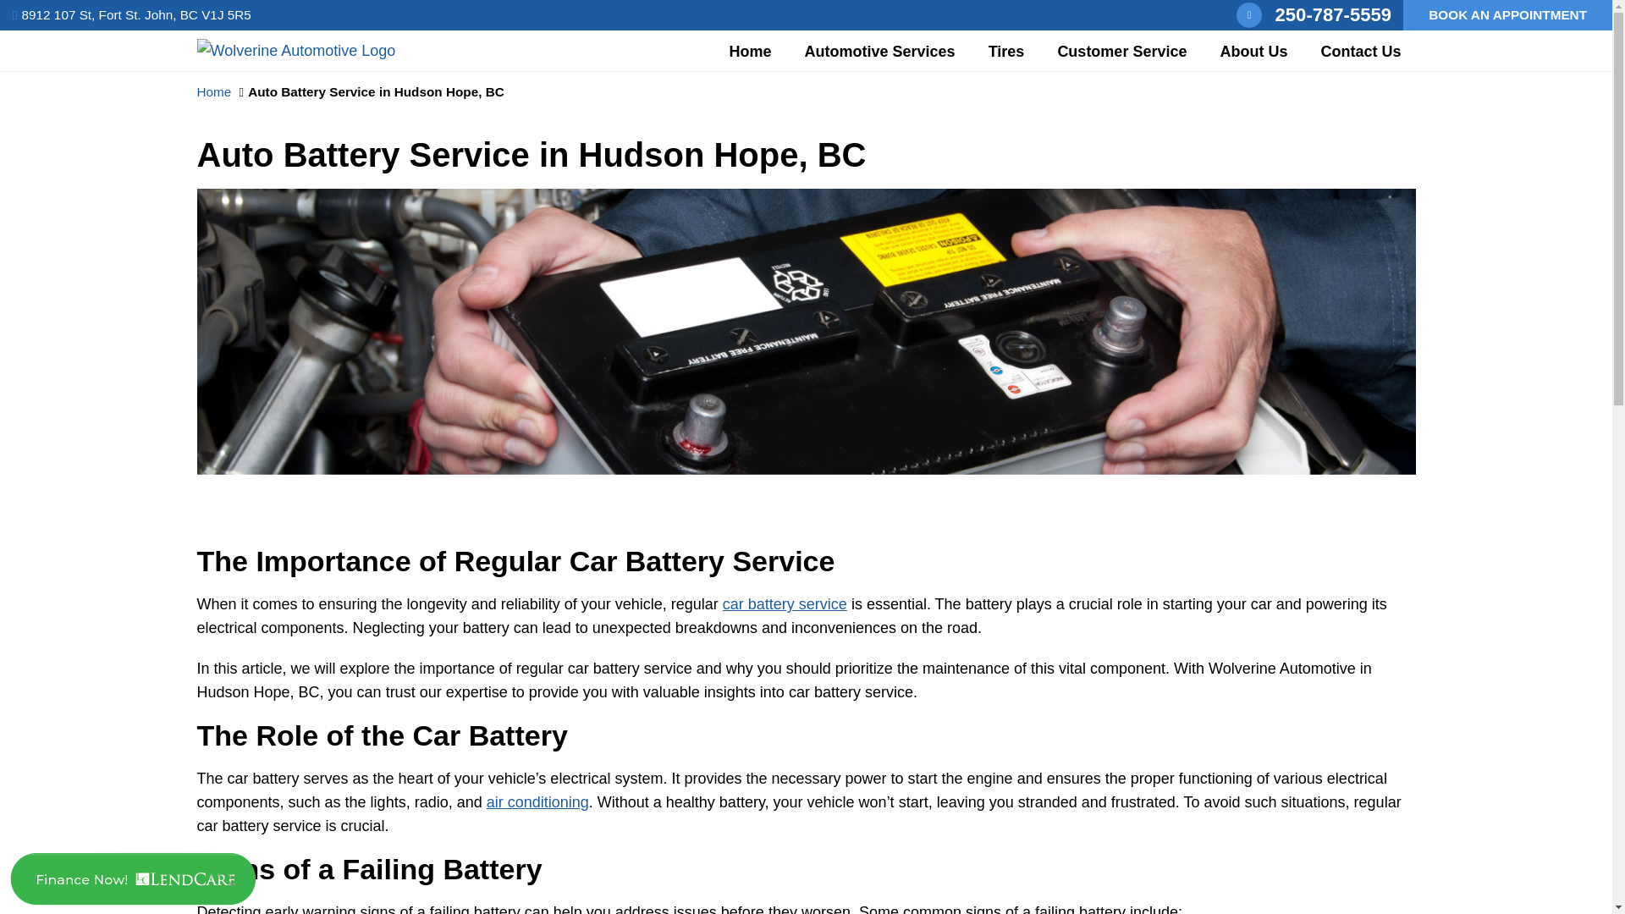  What do you see at coordinates (1006, 51) in the screenshot?
I see `Tires` at bounding box center [1006, 51].